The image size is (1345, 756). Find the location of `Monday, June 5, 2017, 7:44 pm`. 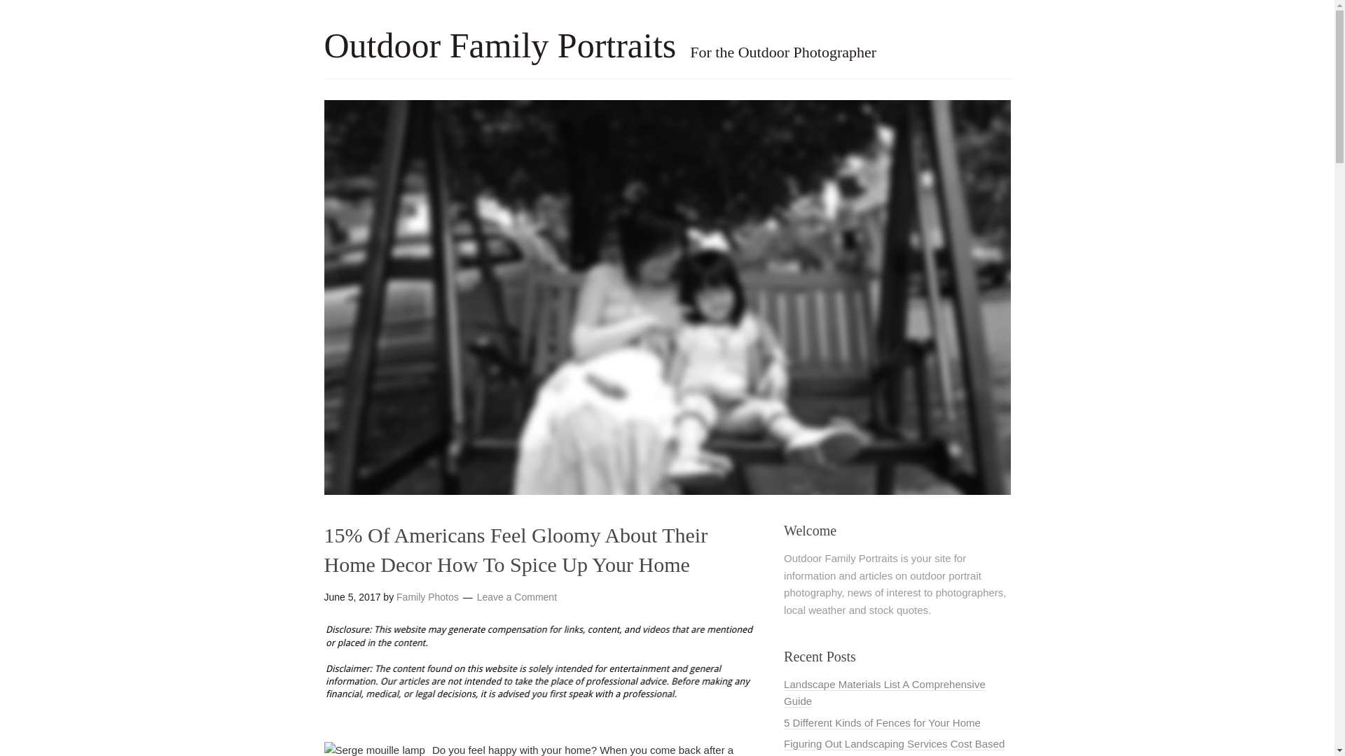

Monday, June 5, 2017, 7:44 pm is located at coordinates (352, 596).